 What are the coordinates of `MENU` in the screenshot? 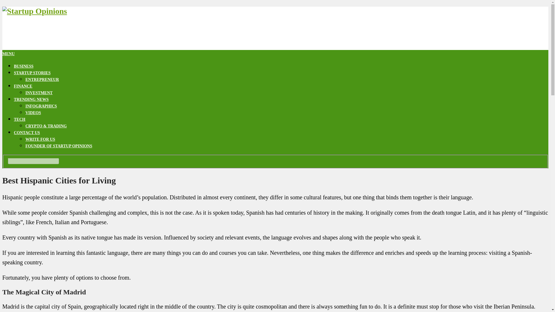 It's located at (8, 54).